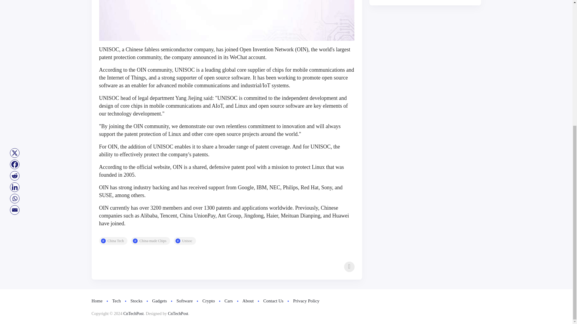  What do you see at coordinates (116, 301) in the screenshot?
I see `Tech` at bounding box center [116, 301].